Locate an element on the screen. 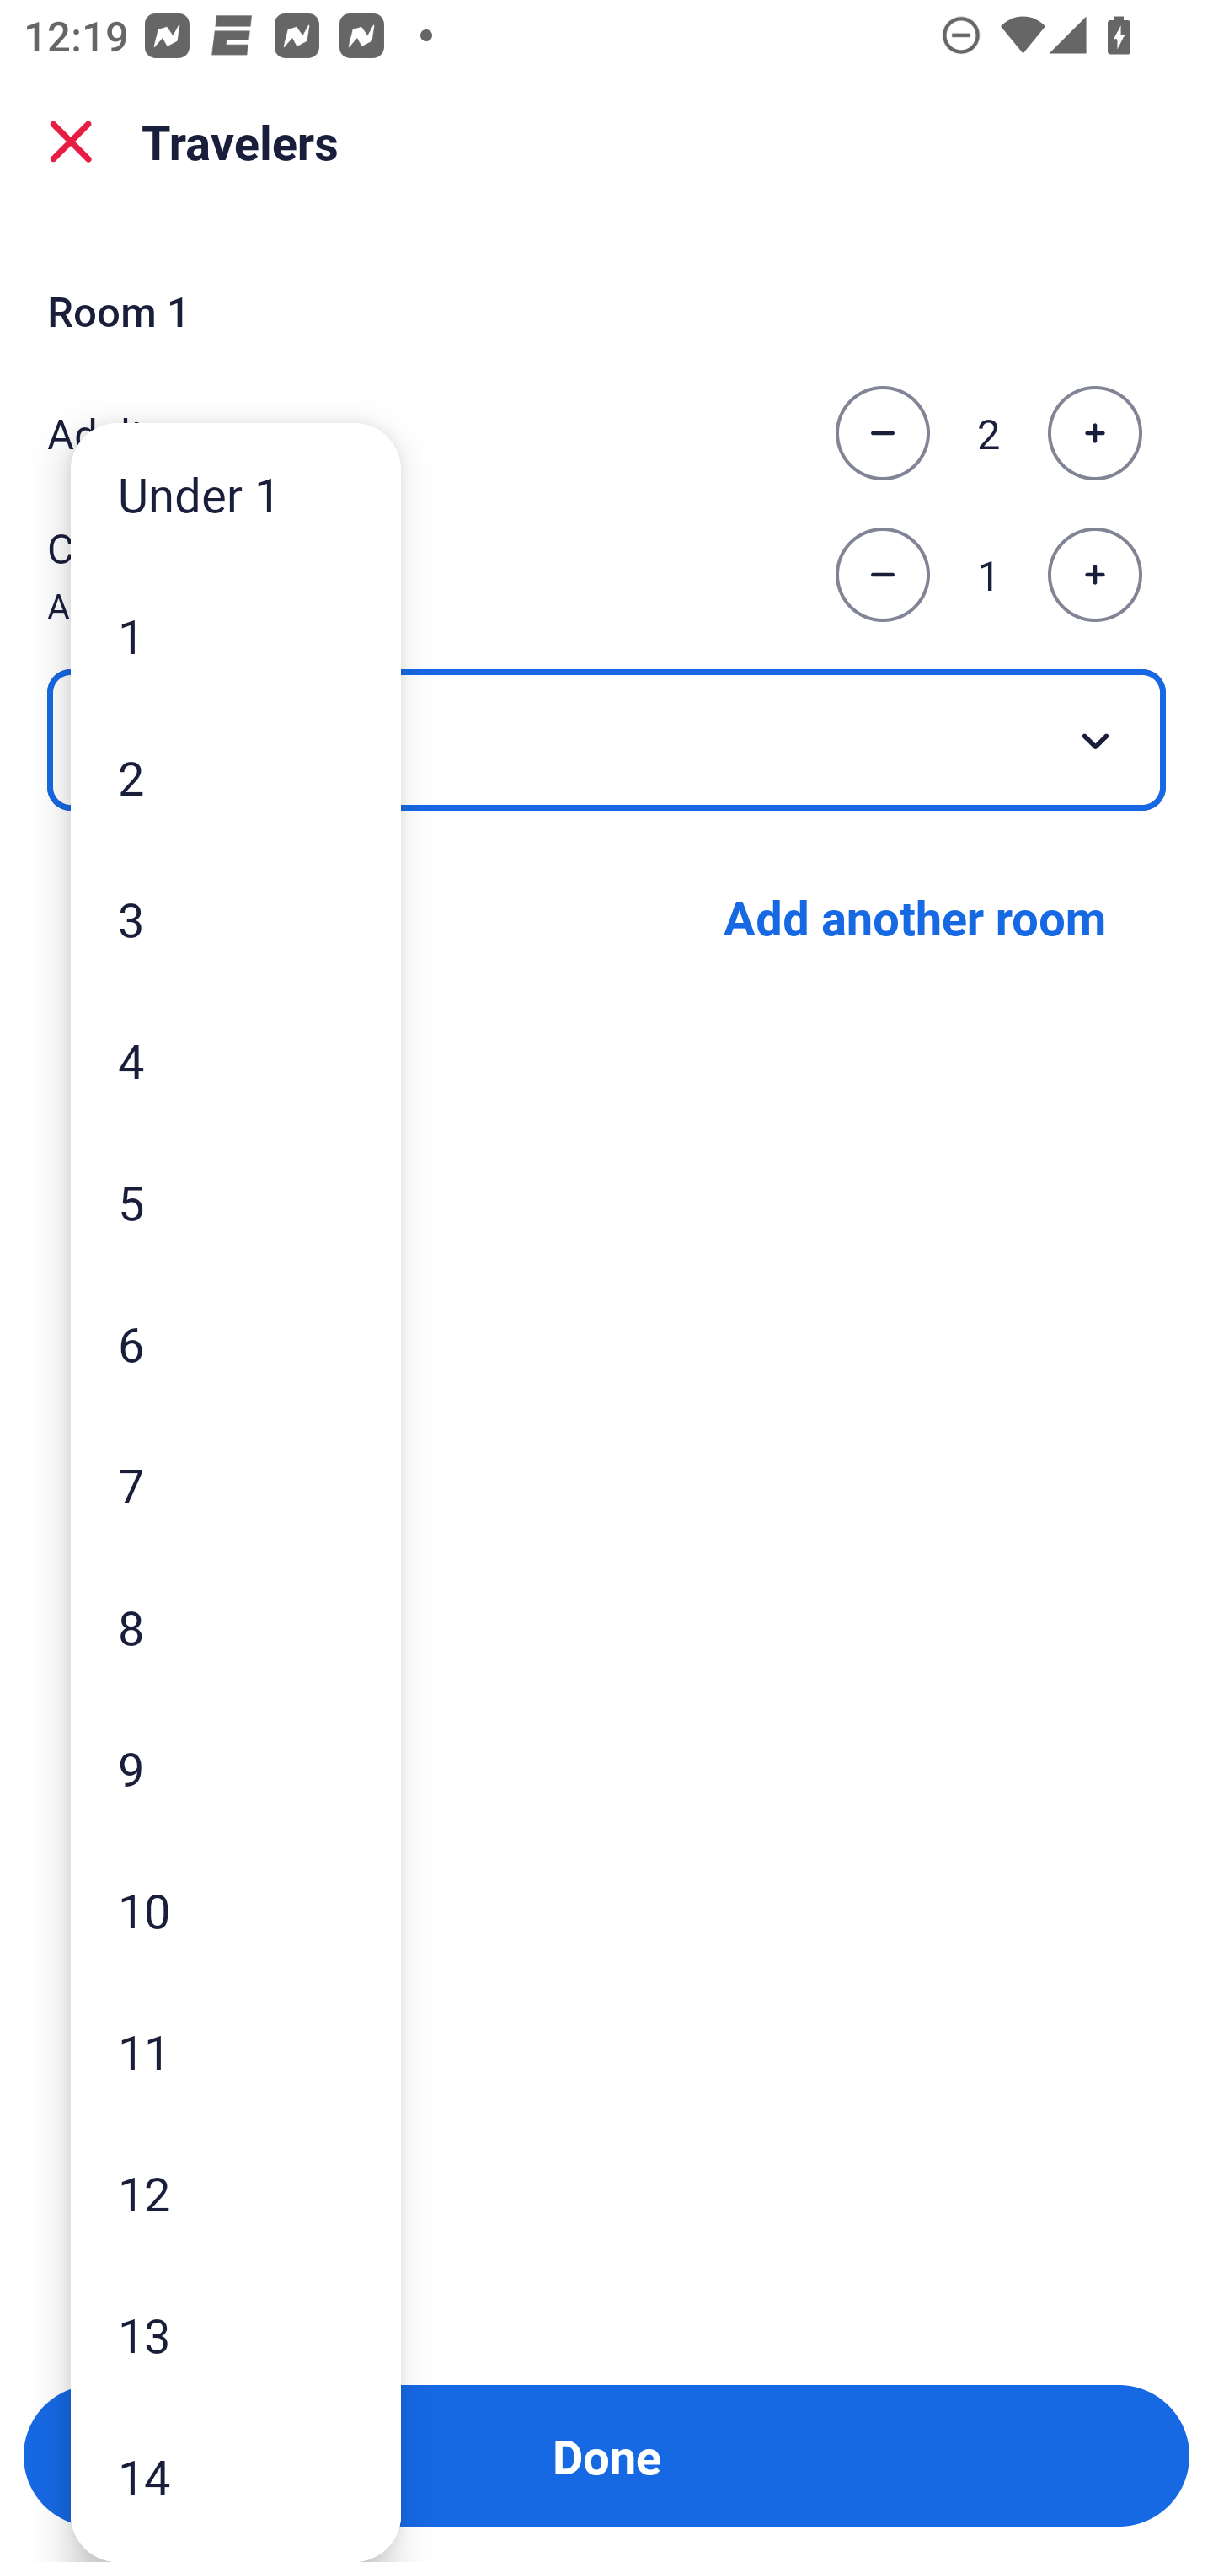 This screenshot has height=2562, width=1213. 3 is located at coordinates (236, 919).